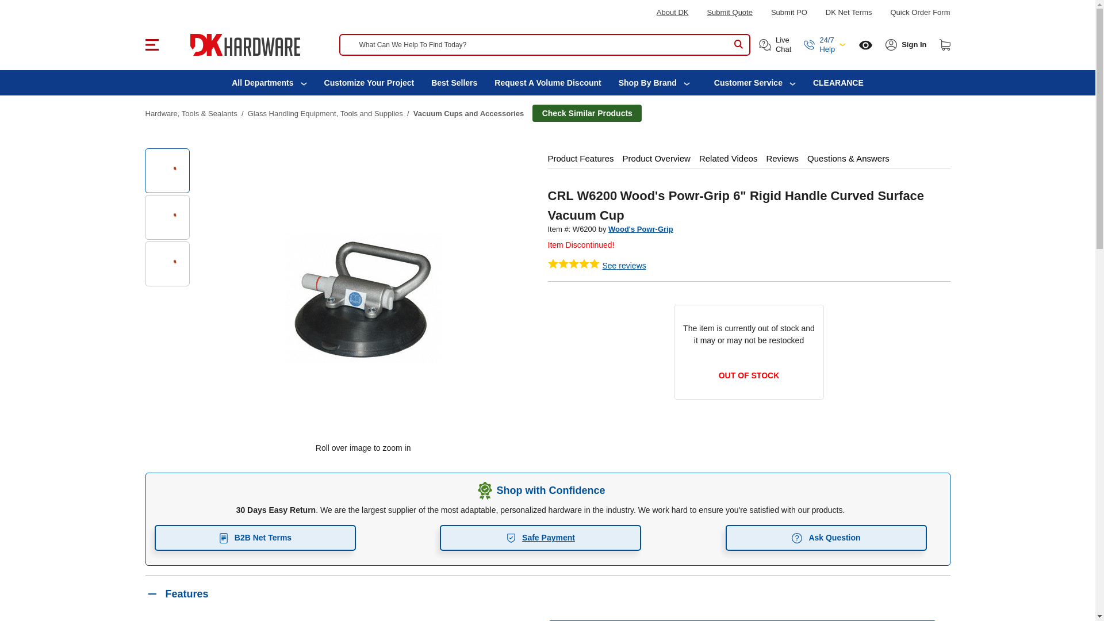 The image size is (1104, 621). What do you see at coordinates (540, 537) in the screenshot?
I see `Safe Payment` at bounding box center [540, 537].